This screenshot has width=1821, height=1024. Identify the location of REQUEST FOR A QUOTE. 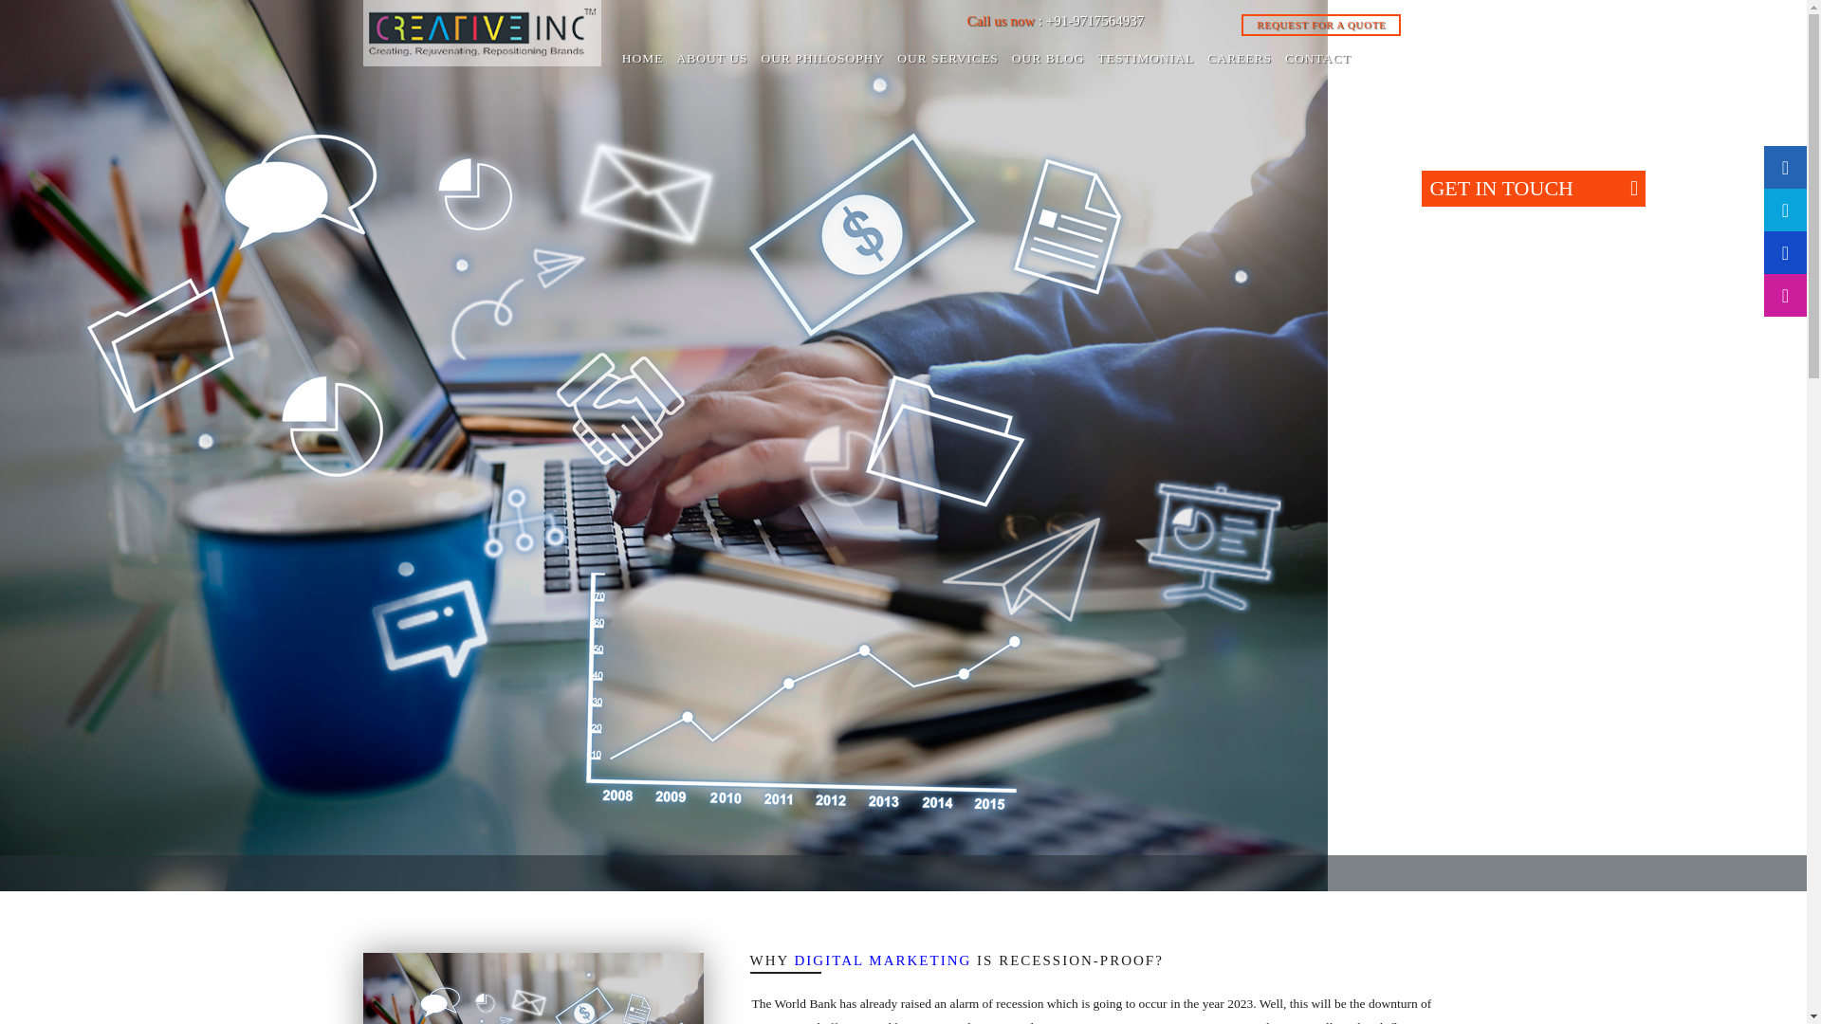
(1320, 25).